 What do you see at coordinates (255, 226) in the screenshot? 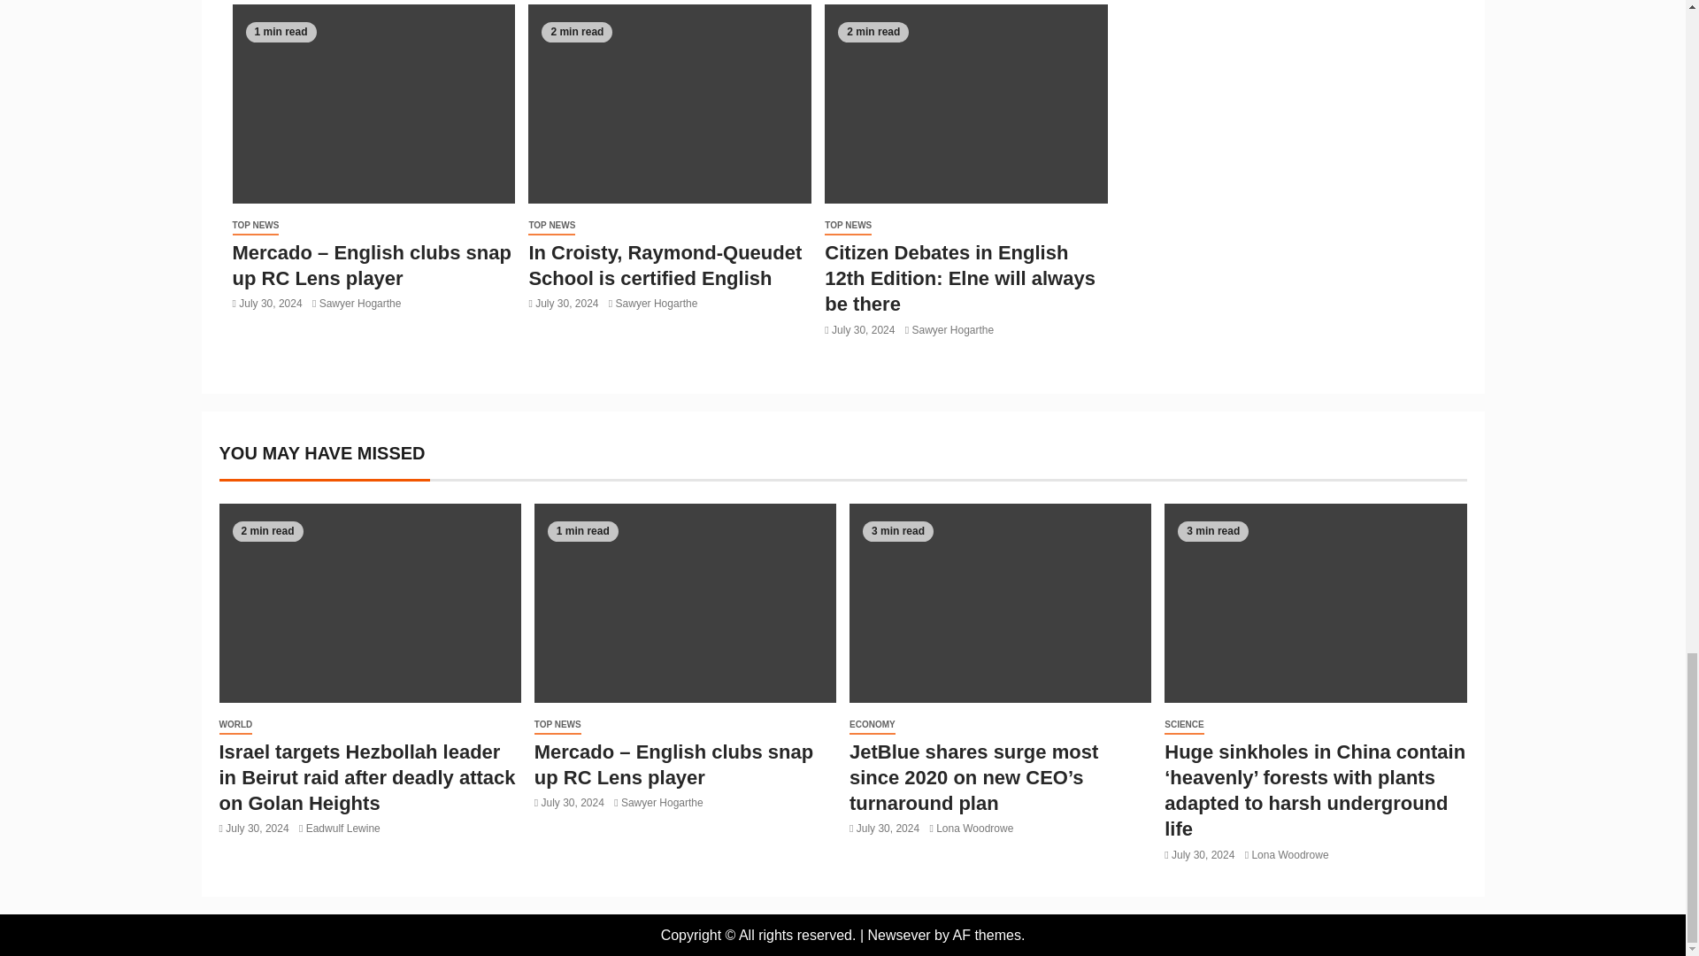
I see `TOP NEWS` at bounding box center [255, 226].